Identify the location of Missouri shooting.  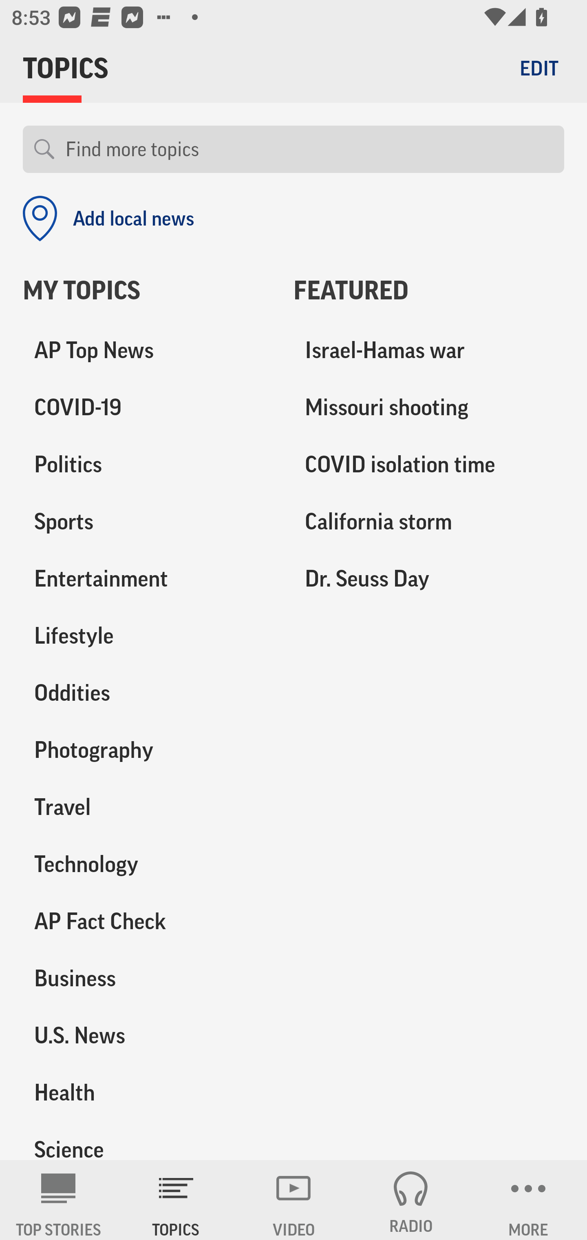
(429, 408).